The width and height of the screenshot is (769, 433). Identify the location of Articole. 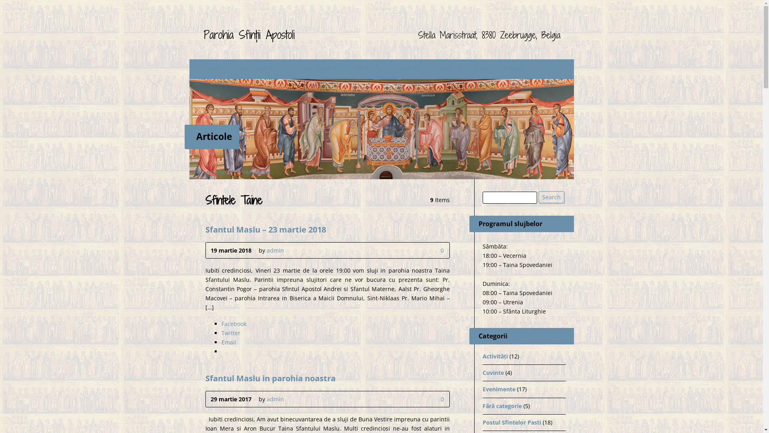
(223, 172).